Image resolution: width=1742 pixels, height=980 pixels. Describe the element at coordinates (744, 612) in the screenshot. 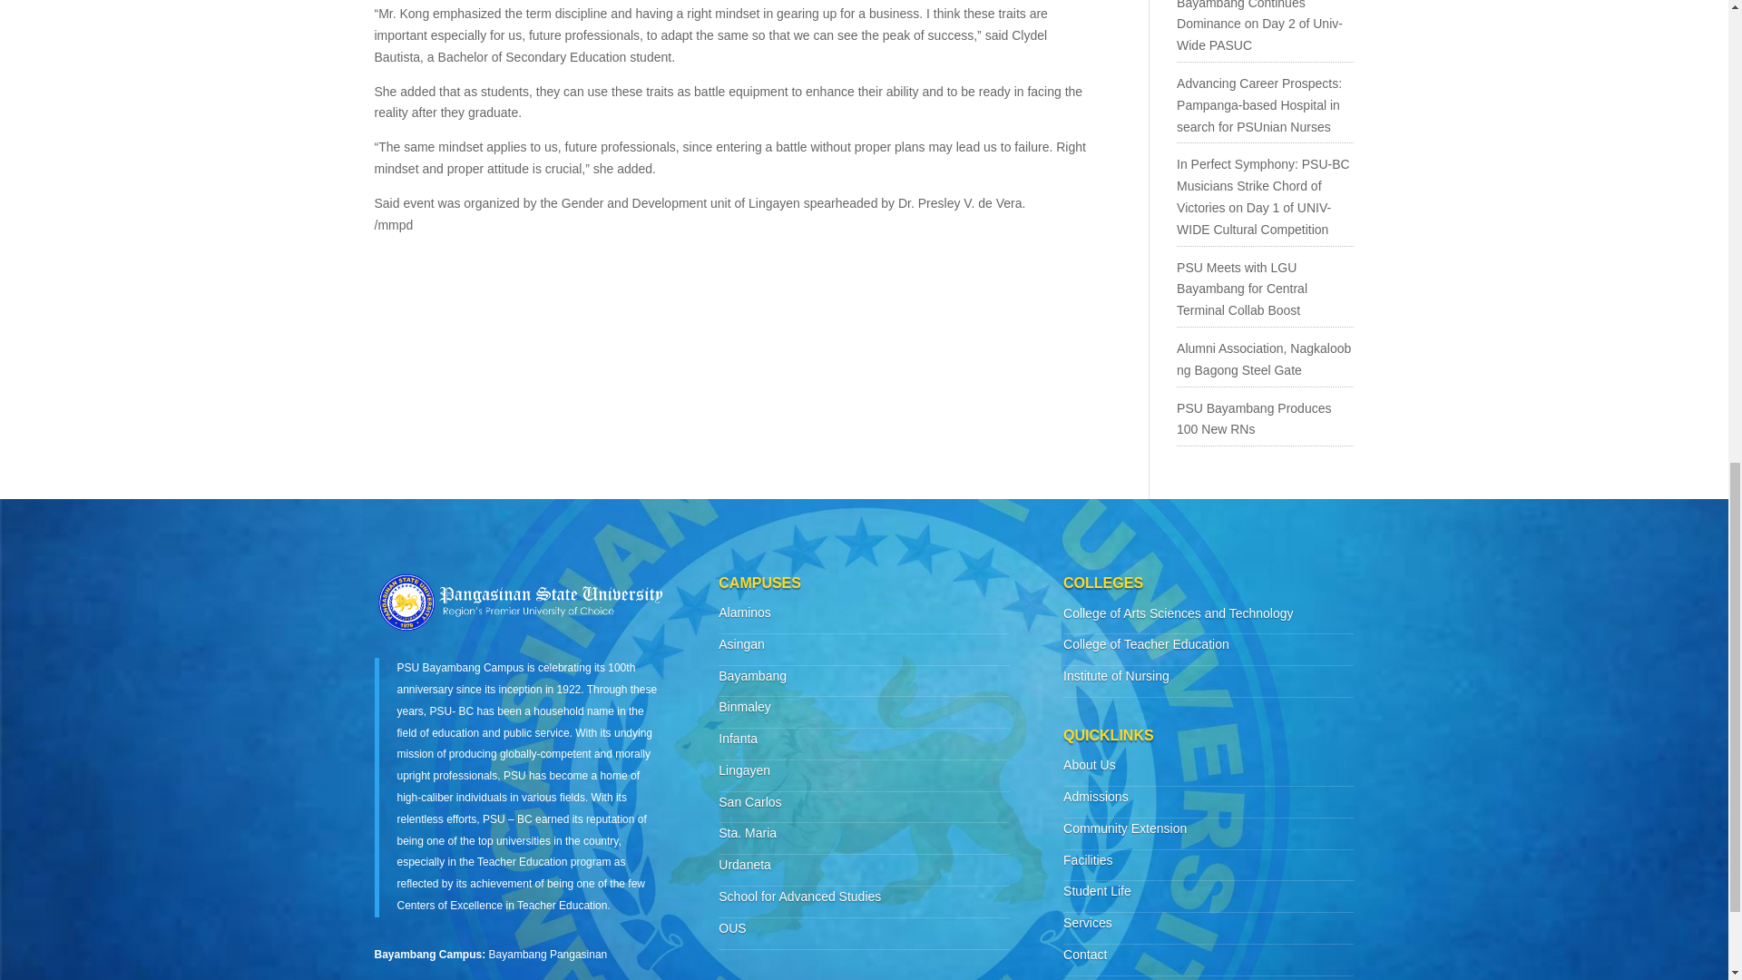

I see `Pangasinan State University Alaminos Campus` at that location.